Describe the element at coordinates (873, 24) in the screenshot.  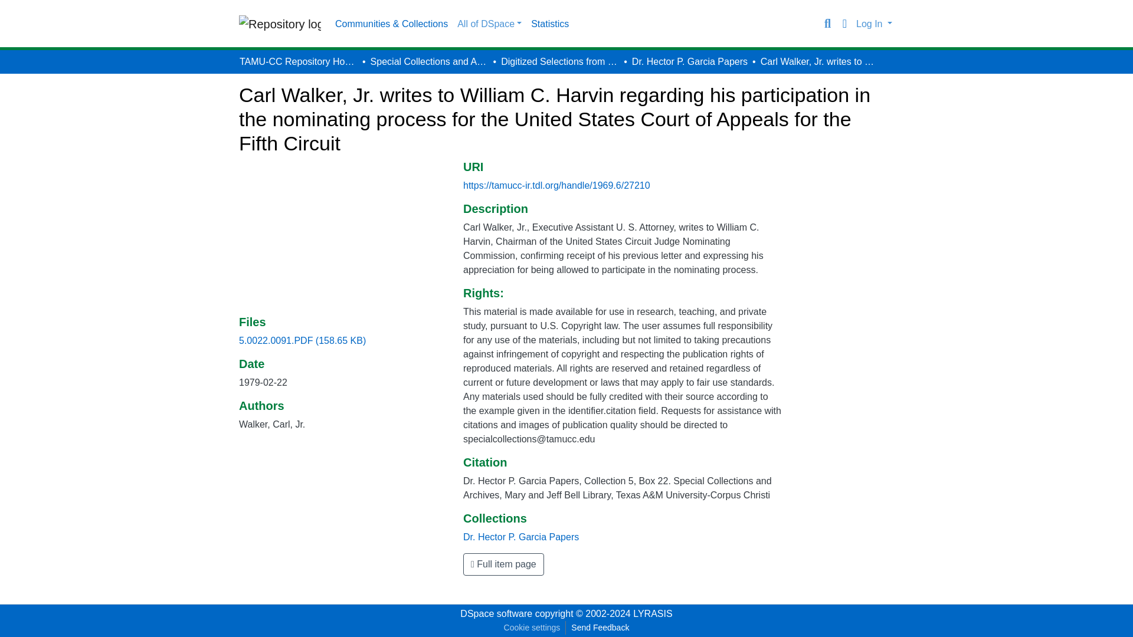
I see `Log In` at that location.